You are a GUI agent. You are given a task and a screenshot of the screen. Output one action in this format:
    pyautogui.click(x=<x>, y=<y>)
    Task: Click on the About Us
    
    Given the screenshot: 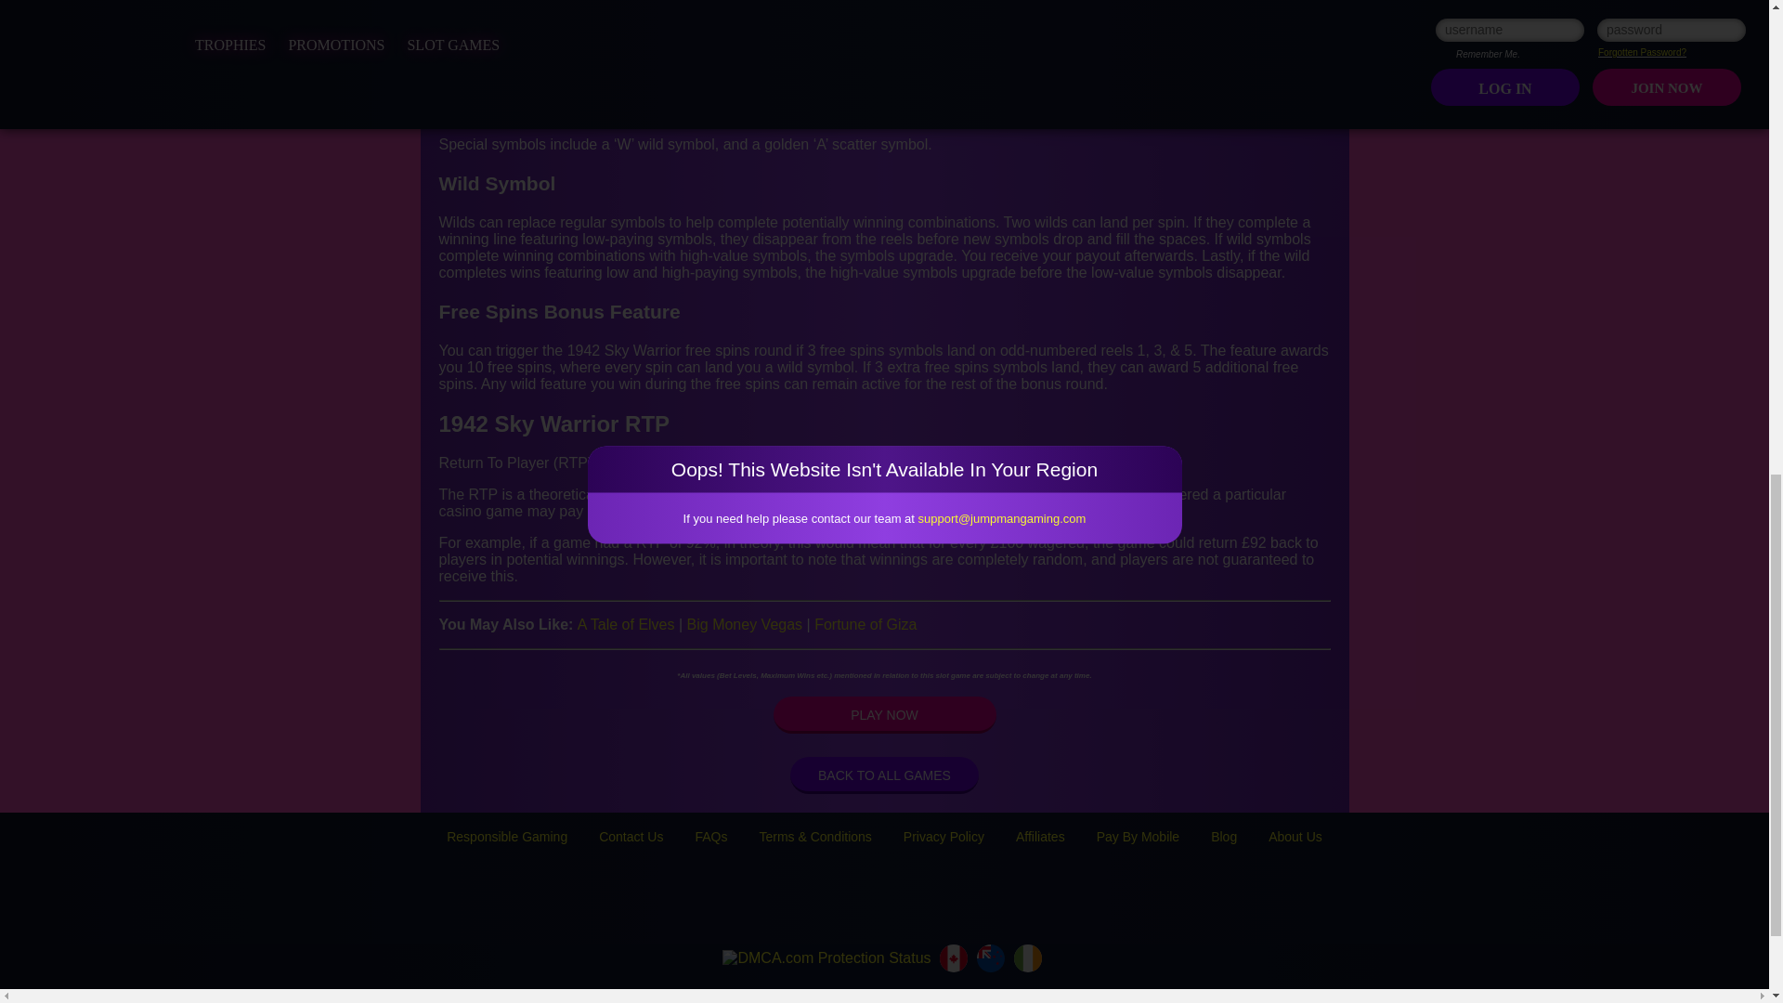 What is the action you would take?
    pyautogui.click(x=1295, y=837)
    